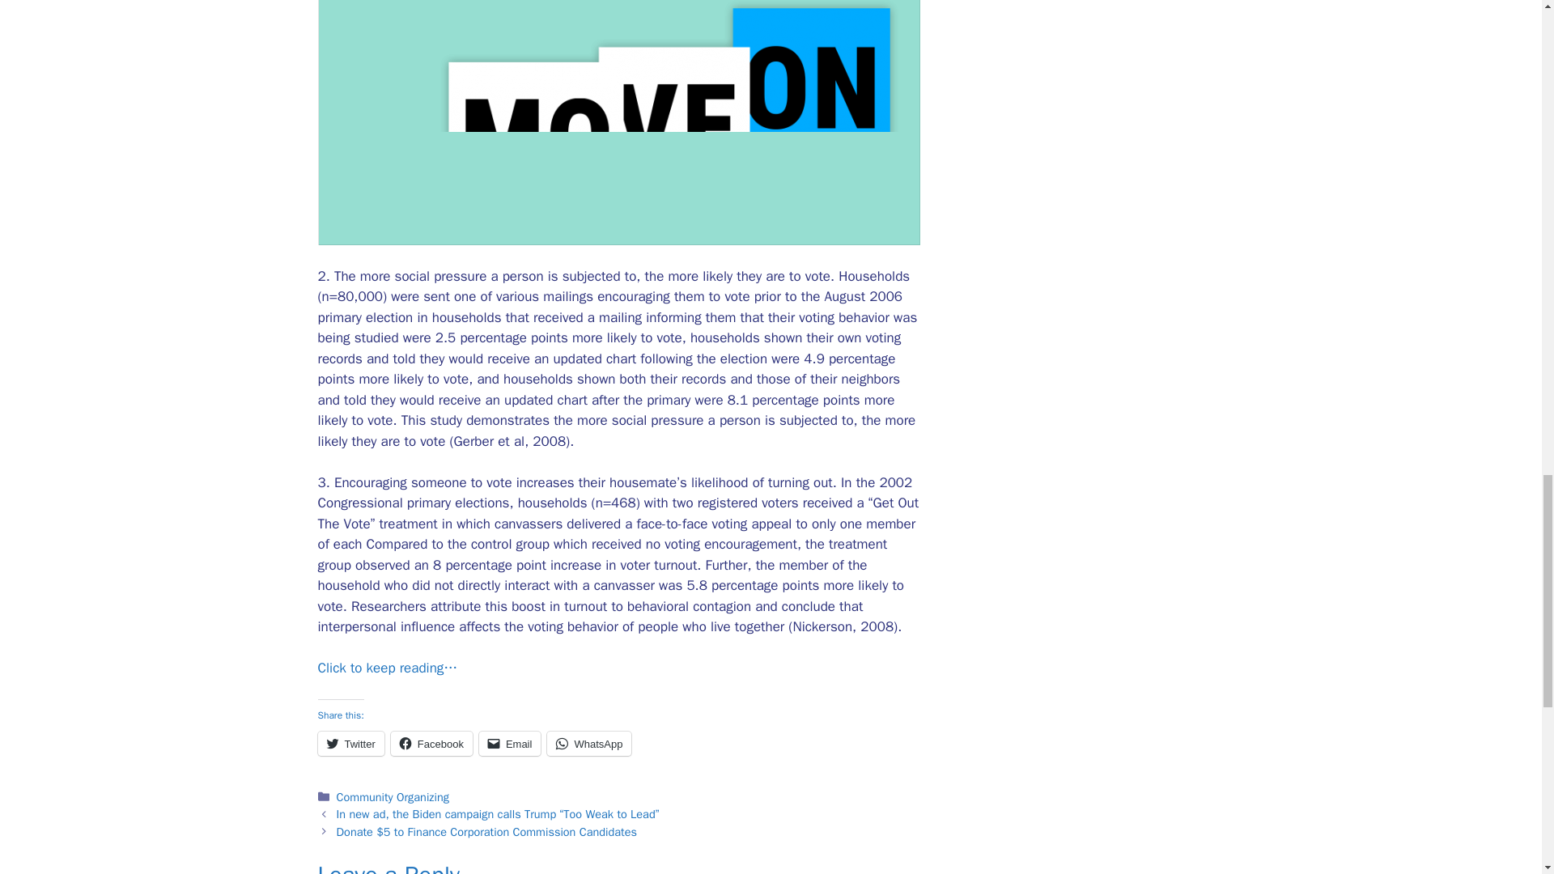 Image resolution: width=1554 pixels, height=874 pixels. Describe the element at coordinates (350, 743) in the screenshot. I see `Click to share on Twitter` at that location.